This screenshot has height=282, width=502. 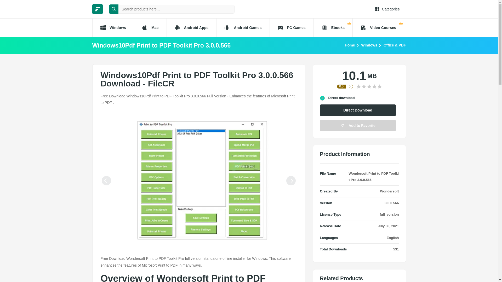 I want to click on Add to Favorite, so click(x=358, y=126).